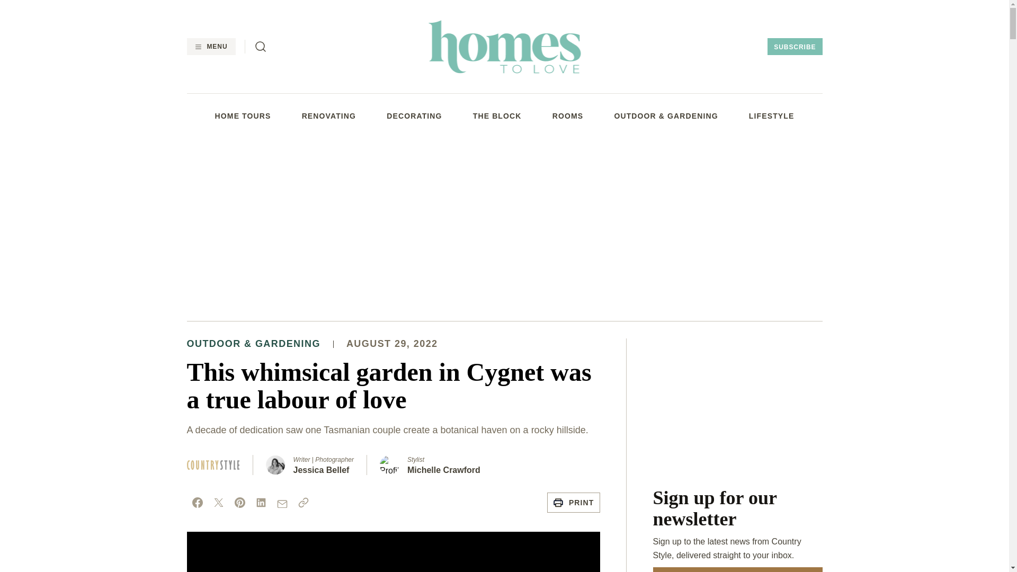 The width and height of the screenshot is (1017, 572). Describe the element at coordinates (568, 115) in the screenshot. I see `ROOMS` at that location.